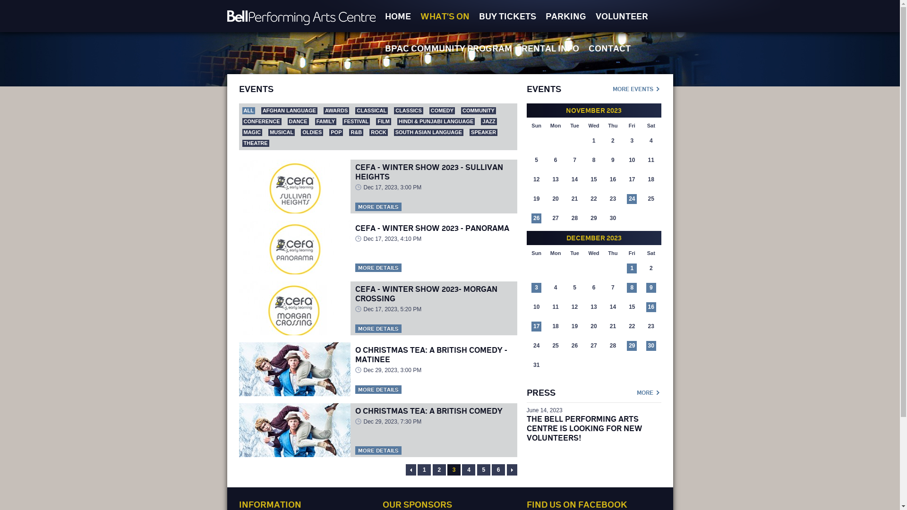 Image resolution: width=907 pixels, height=510 pixels. What do you see at coordinates (336, 132) in the screenshot?
I see `POP` at bounding box center [336, 132].